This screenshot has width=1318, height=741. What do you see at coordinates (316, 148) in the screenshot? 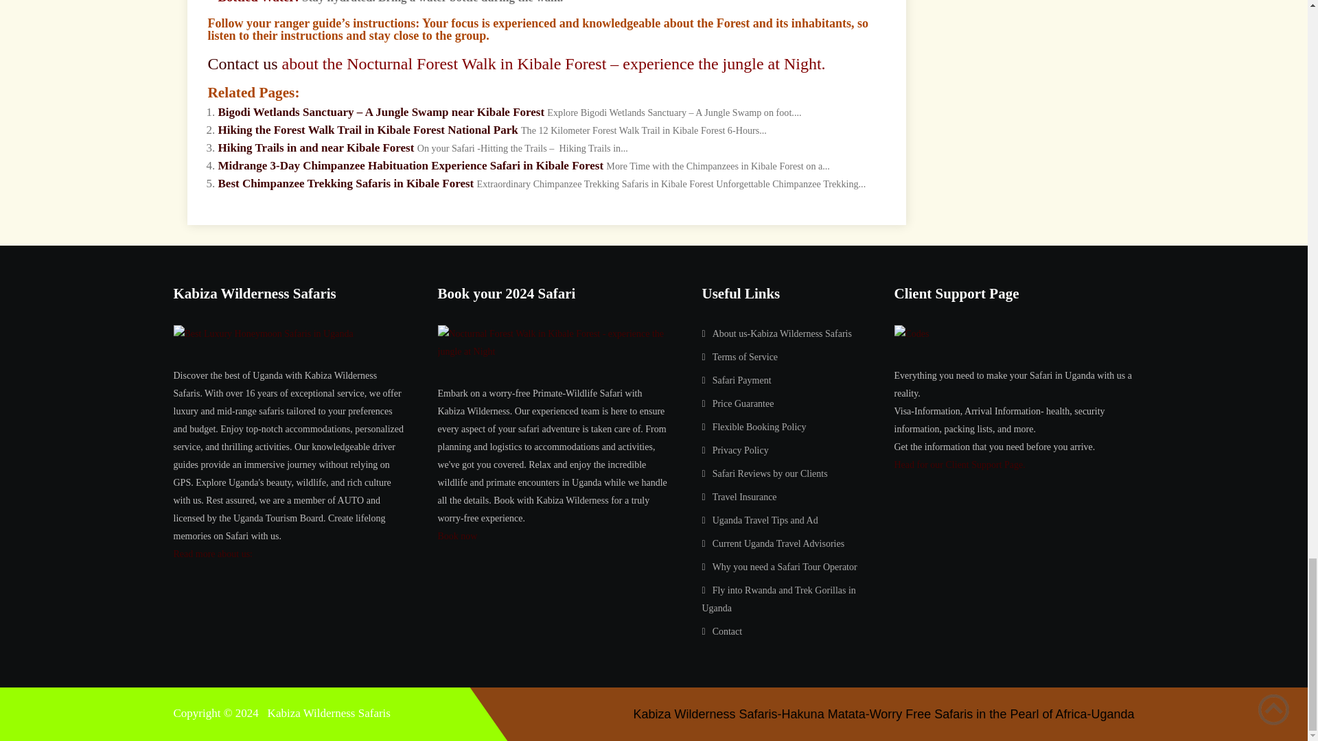
I see `Hiking Trails in and near Kibale Forest` at bounding box center [316, 148].